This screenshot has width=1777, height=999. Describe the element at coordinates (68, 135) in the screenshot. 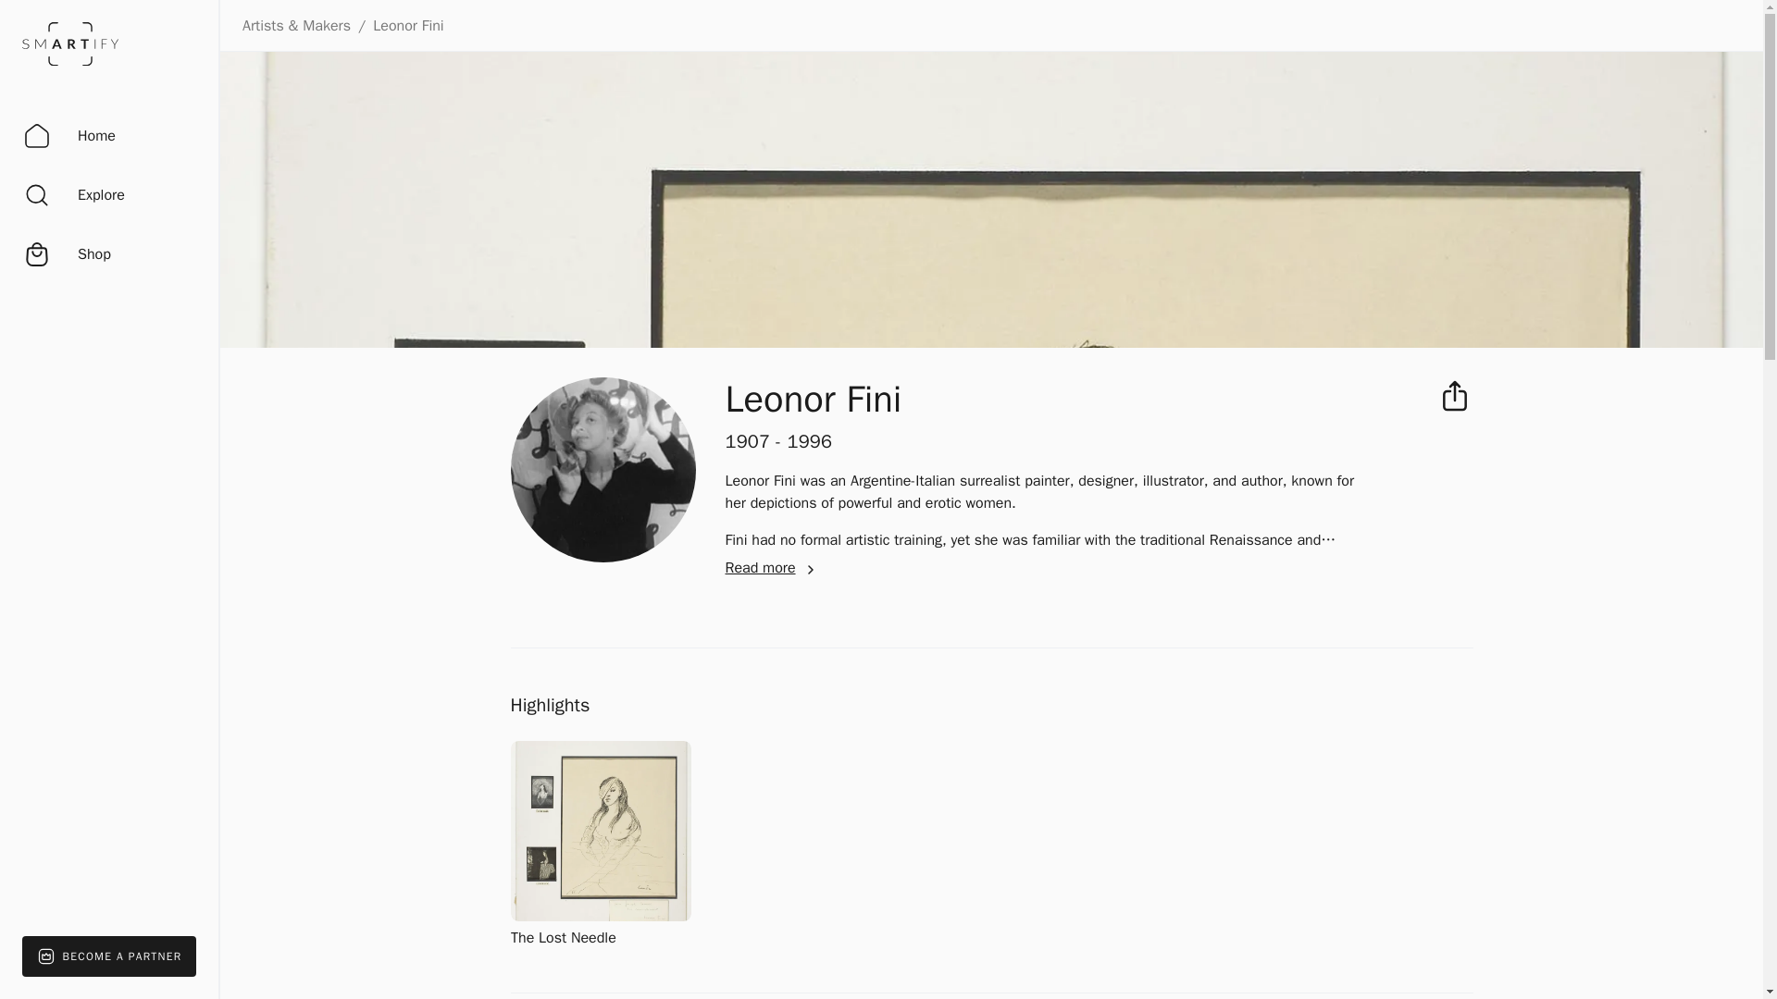

I see `Home` at that location.